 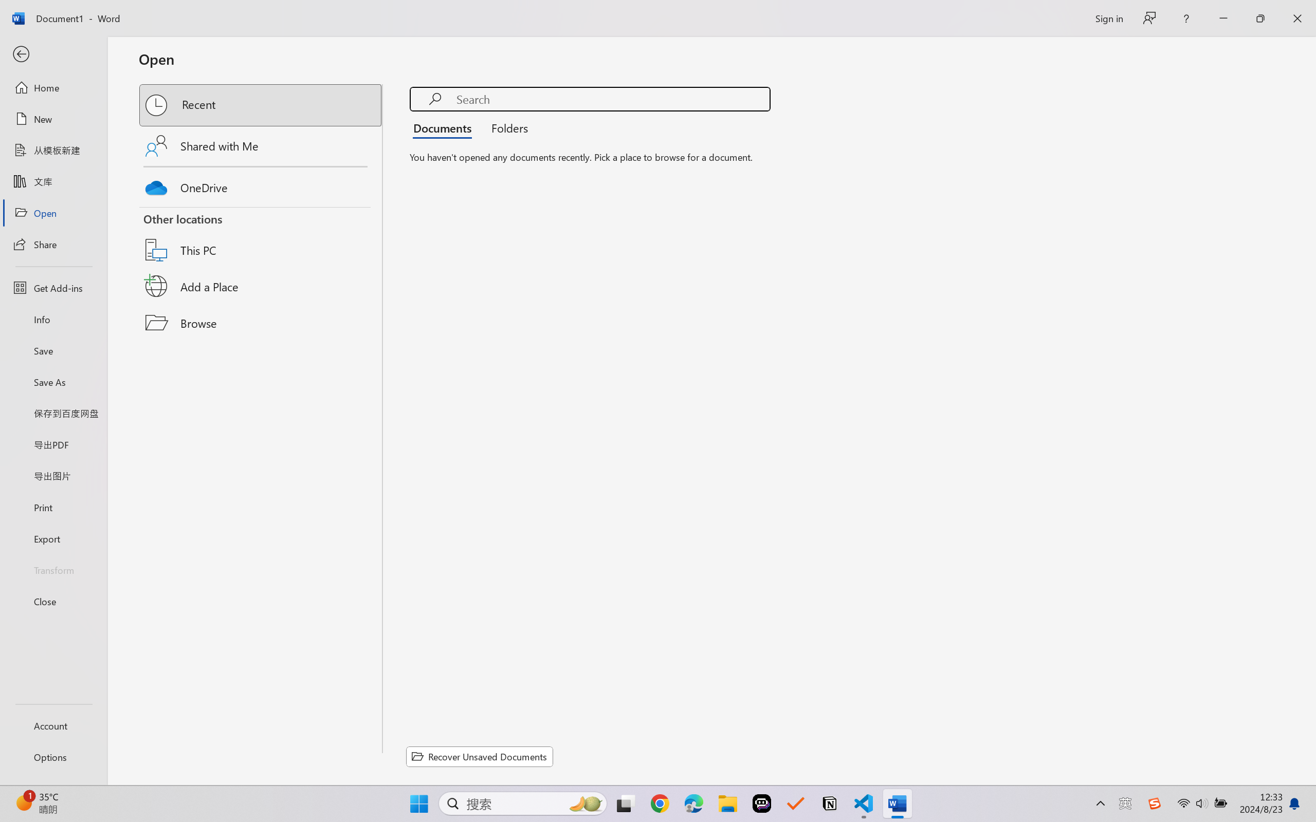 I want to click on Shared with Me, so click(x=261, y=146).